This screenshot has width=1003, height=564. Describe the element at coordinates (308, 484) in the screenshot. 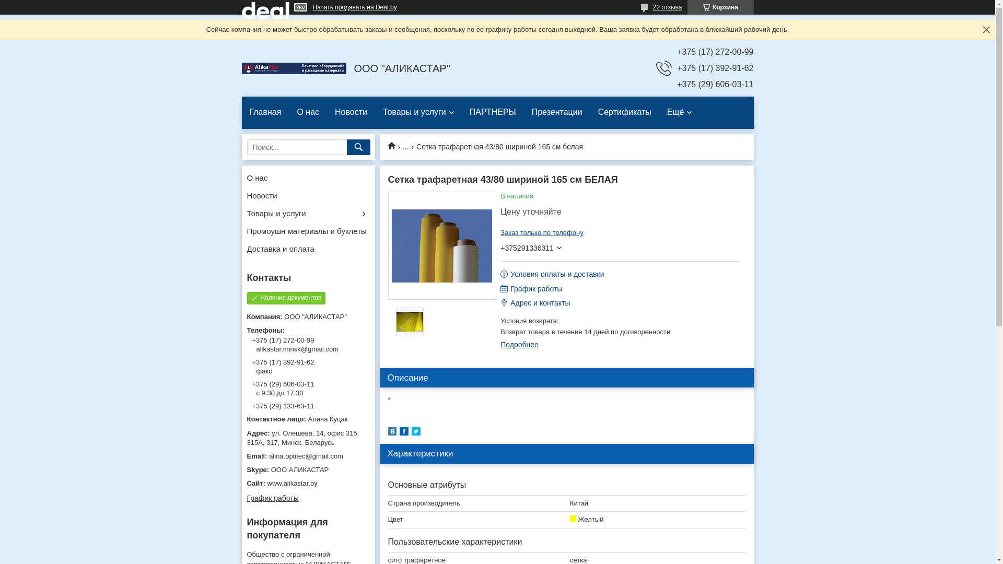

I see `www.alikastar.by` at that location.